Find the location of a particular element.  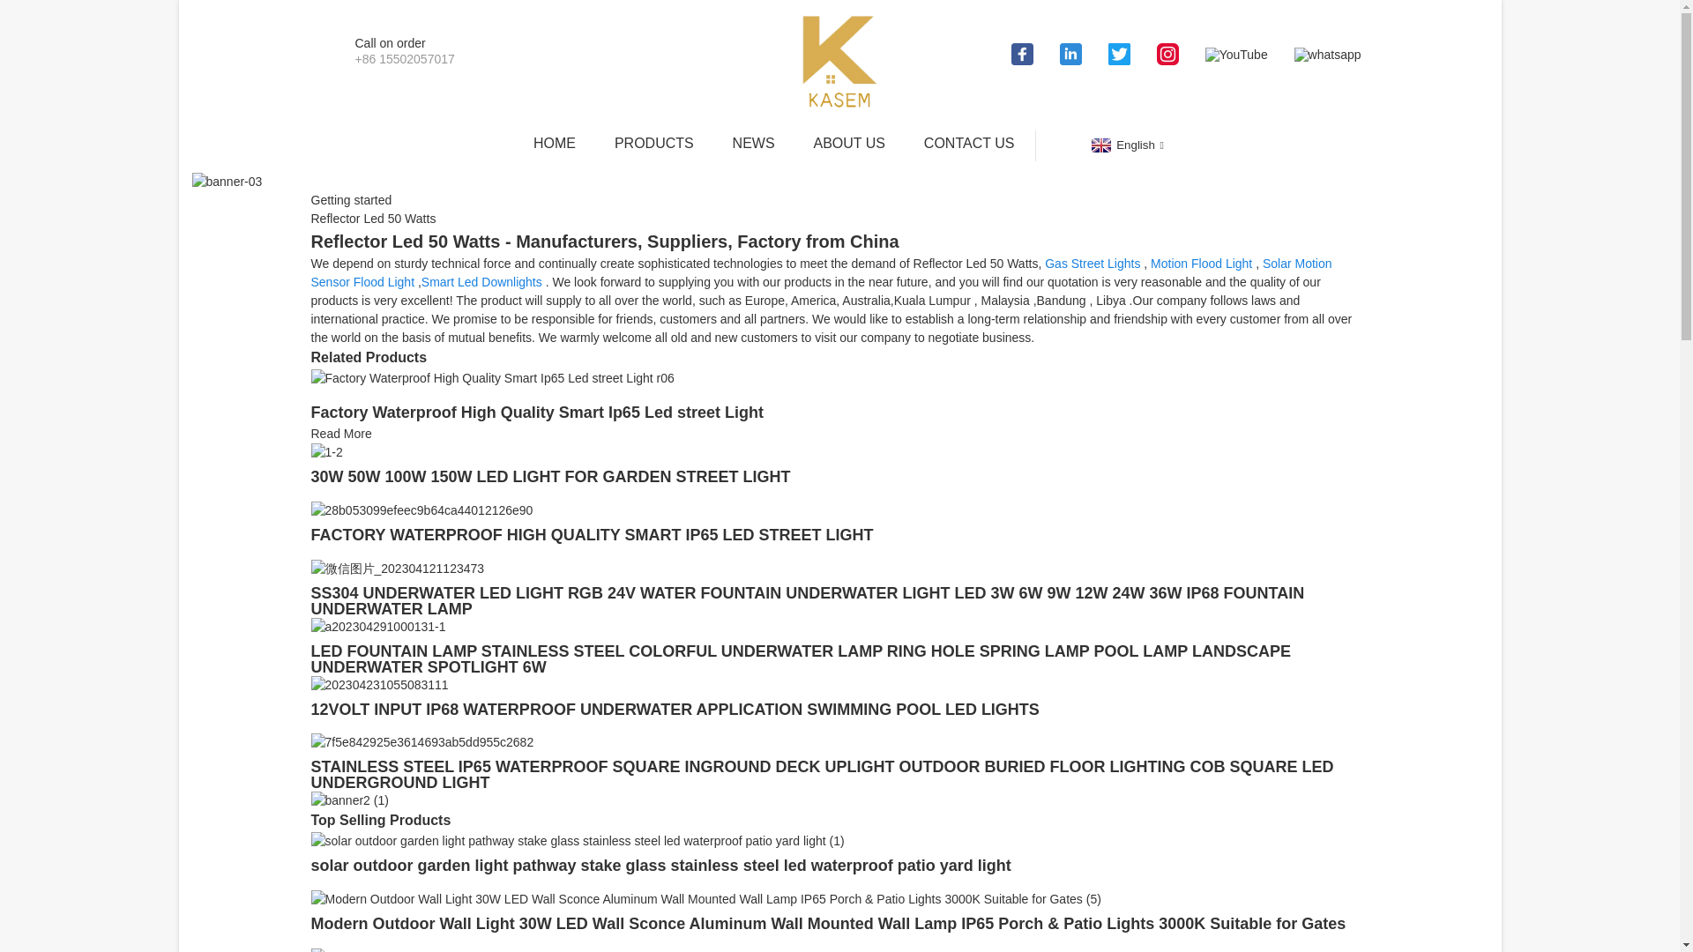

Factory Waterproof High Quality Smart Ip65 Led street Light is located at coordinates (492, 377).